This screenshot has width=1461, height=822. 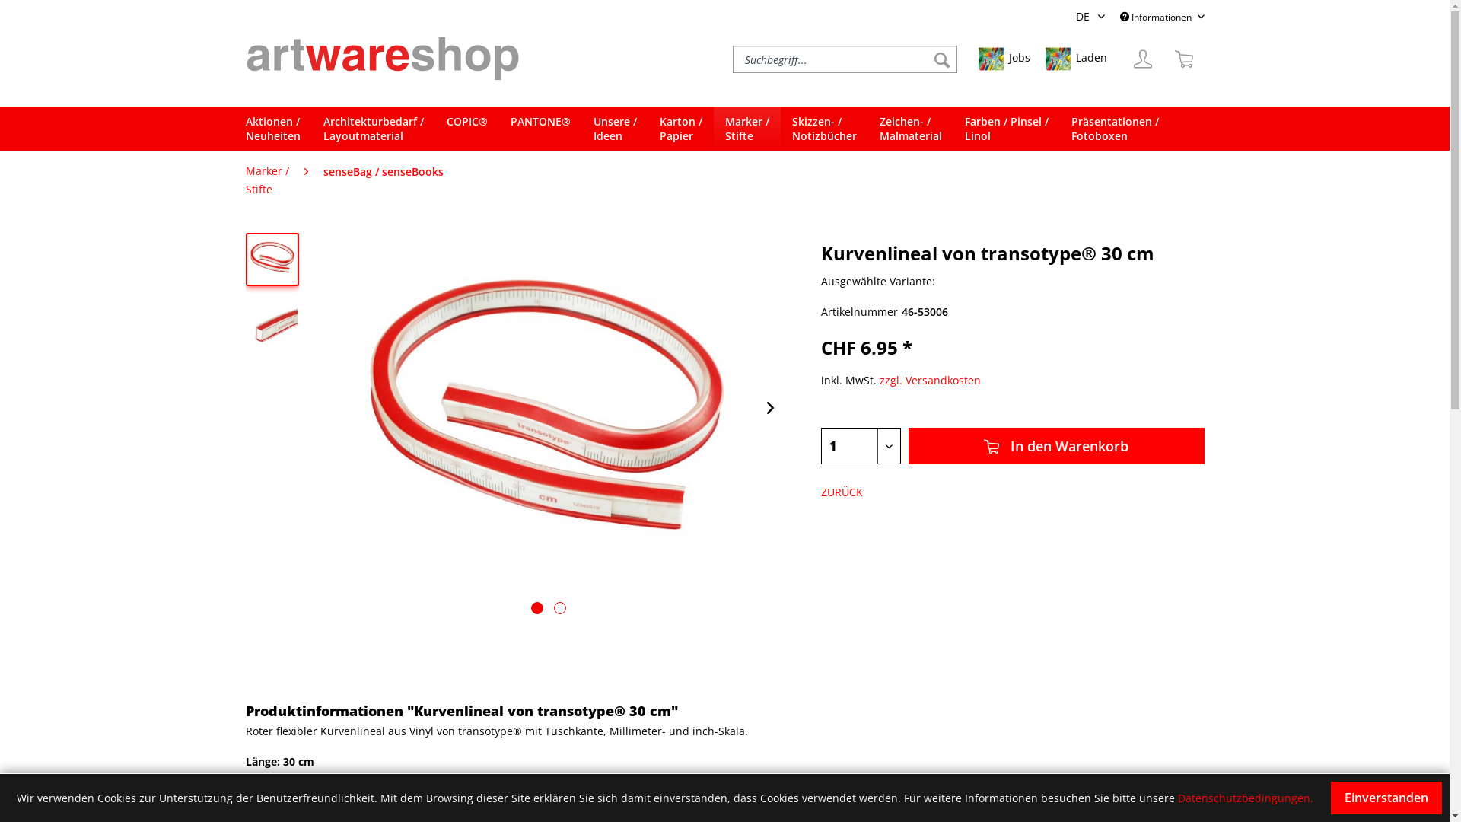 I want to click on Jobs, so click(x=1004, y=59).